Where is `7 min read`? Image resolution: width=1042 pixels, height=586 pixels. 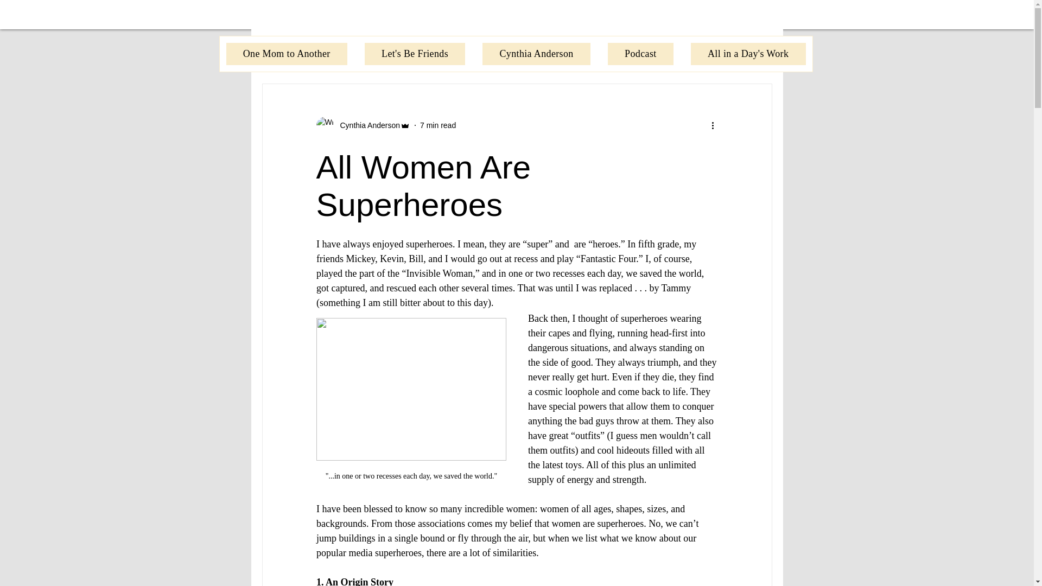 7 min read is located at coordinates (437, 125).